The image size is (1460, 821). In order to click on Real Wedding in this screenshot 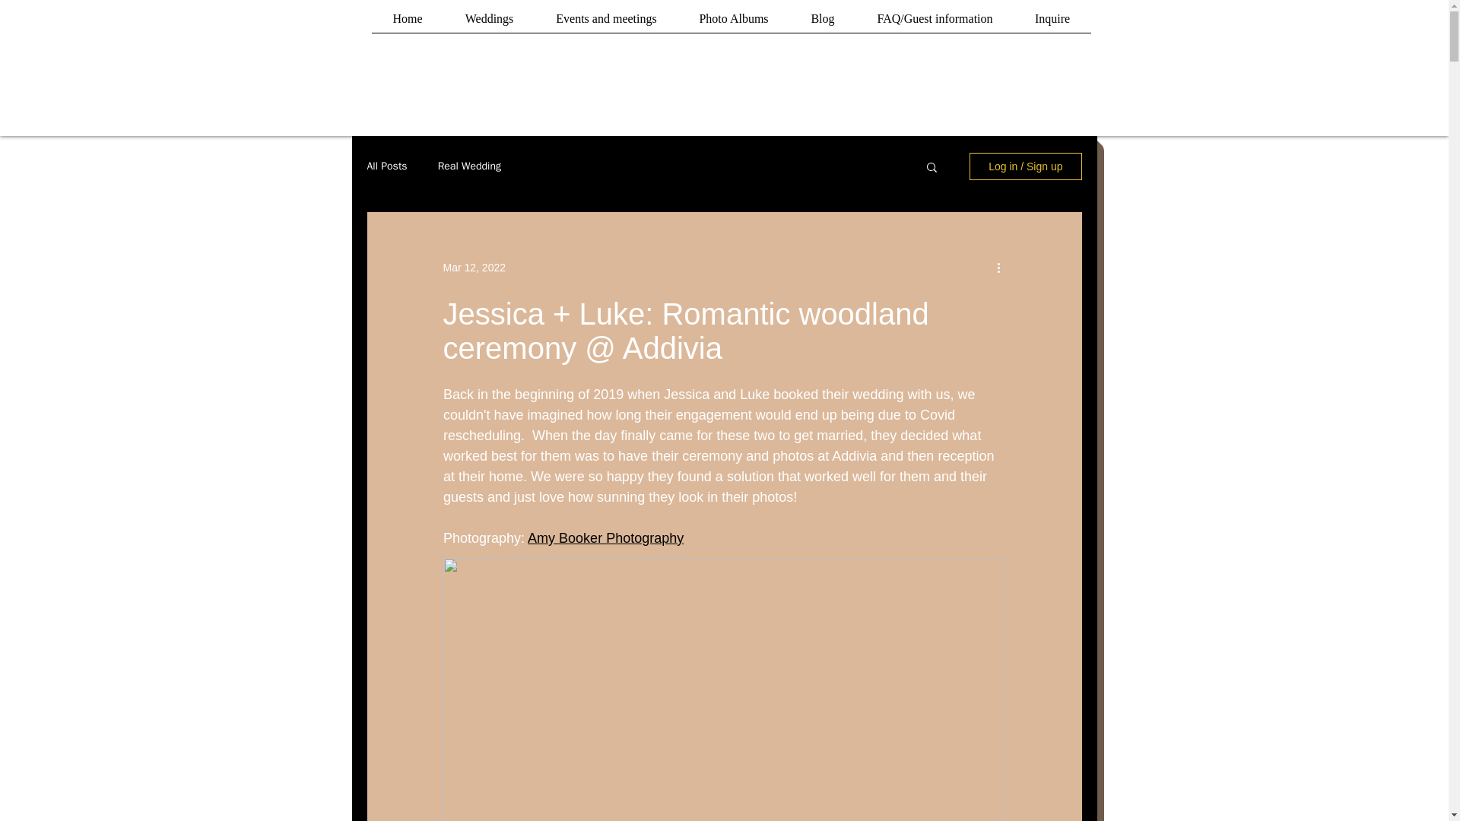, I will do `click(469, 166)`.